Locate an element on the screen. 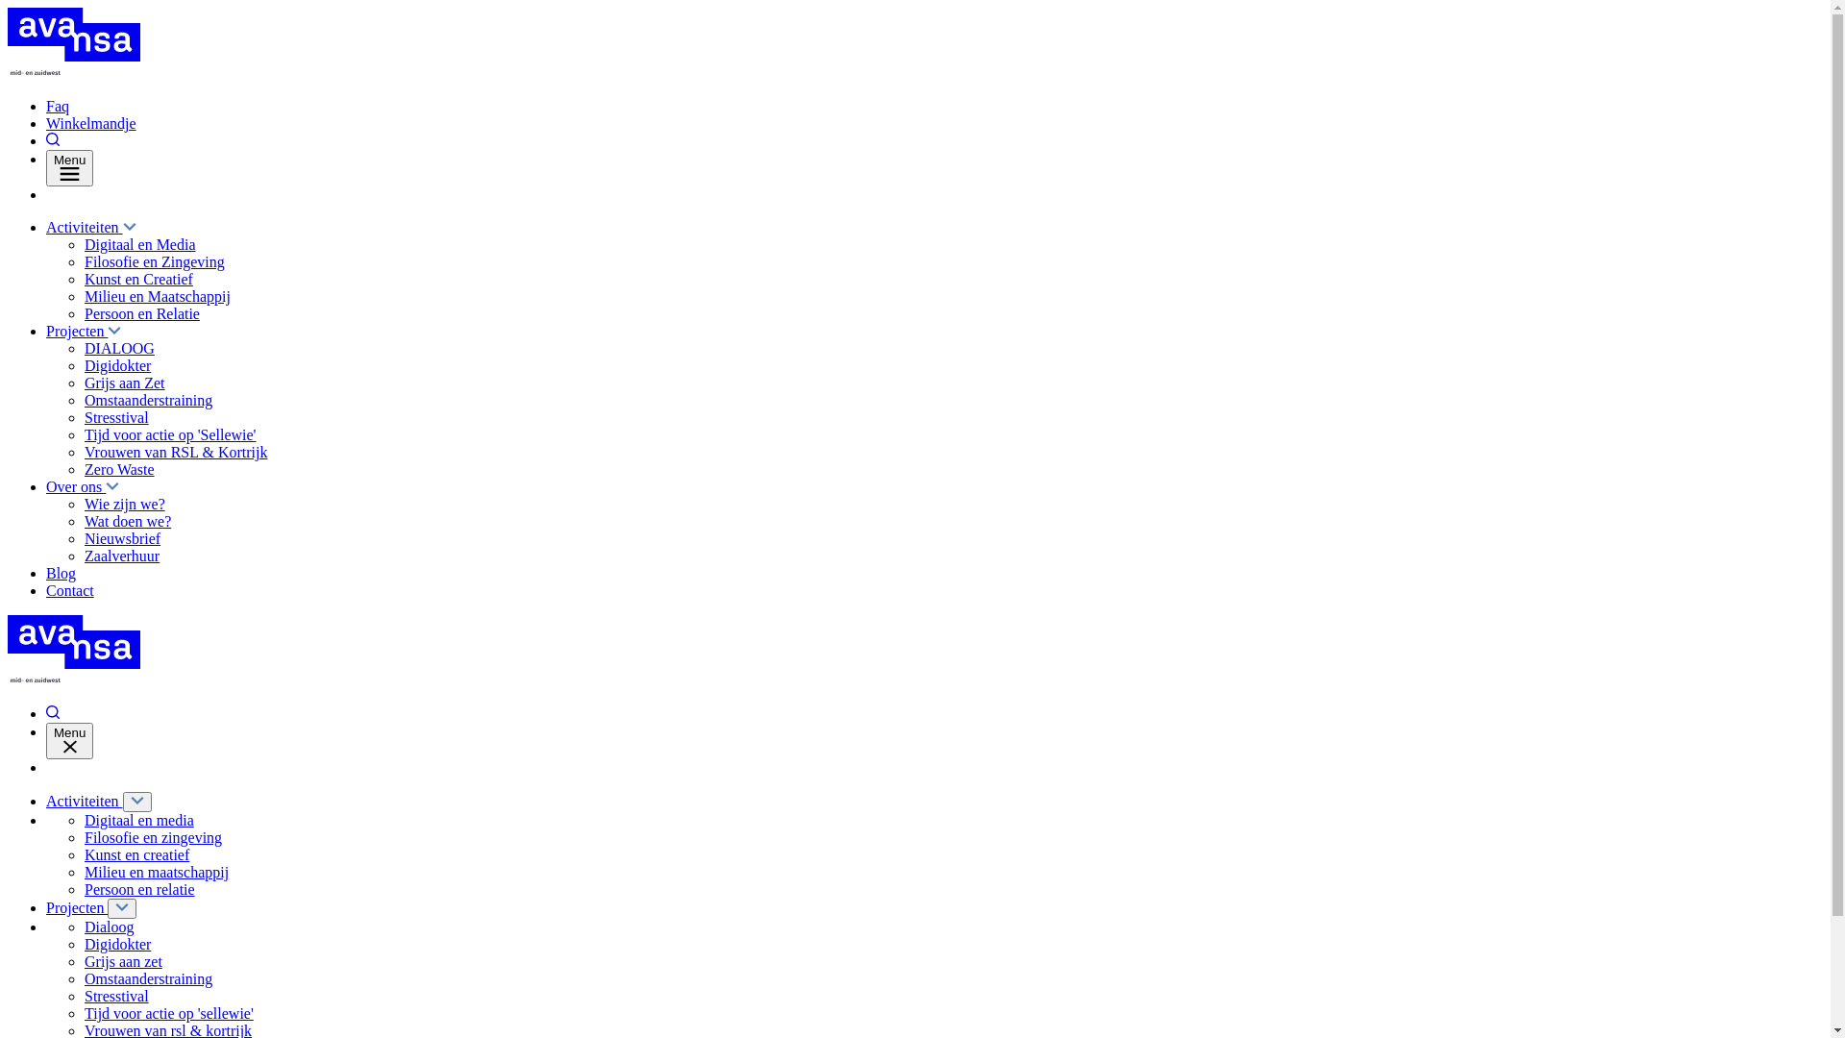  Contact is located at coordinates (70, 590).